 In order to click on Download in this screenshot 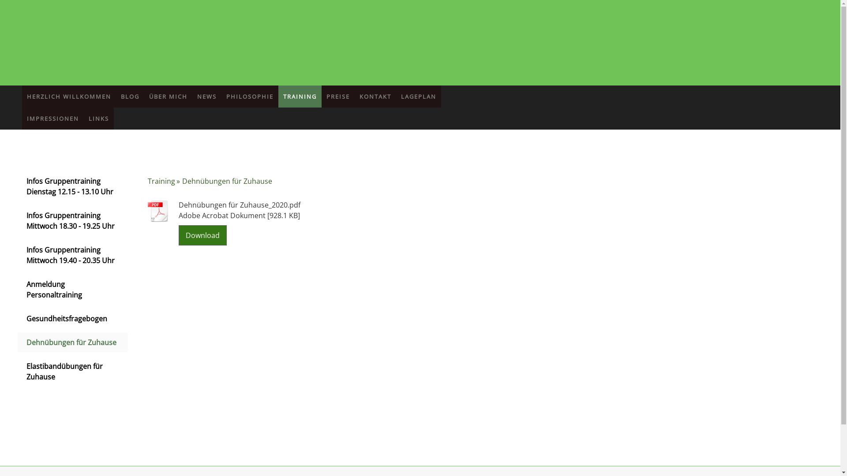, I will do `click(203, 235)`.